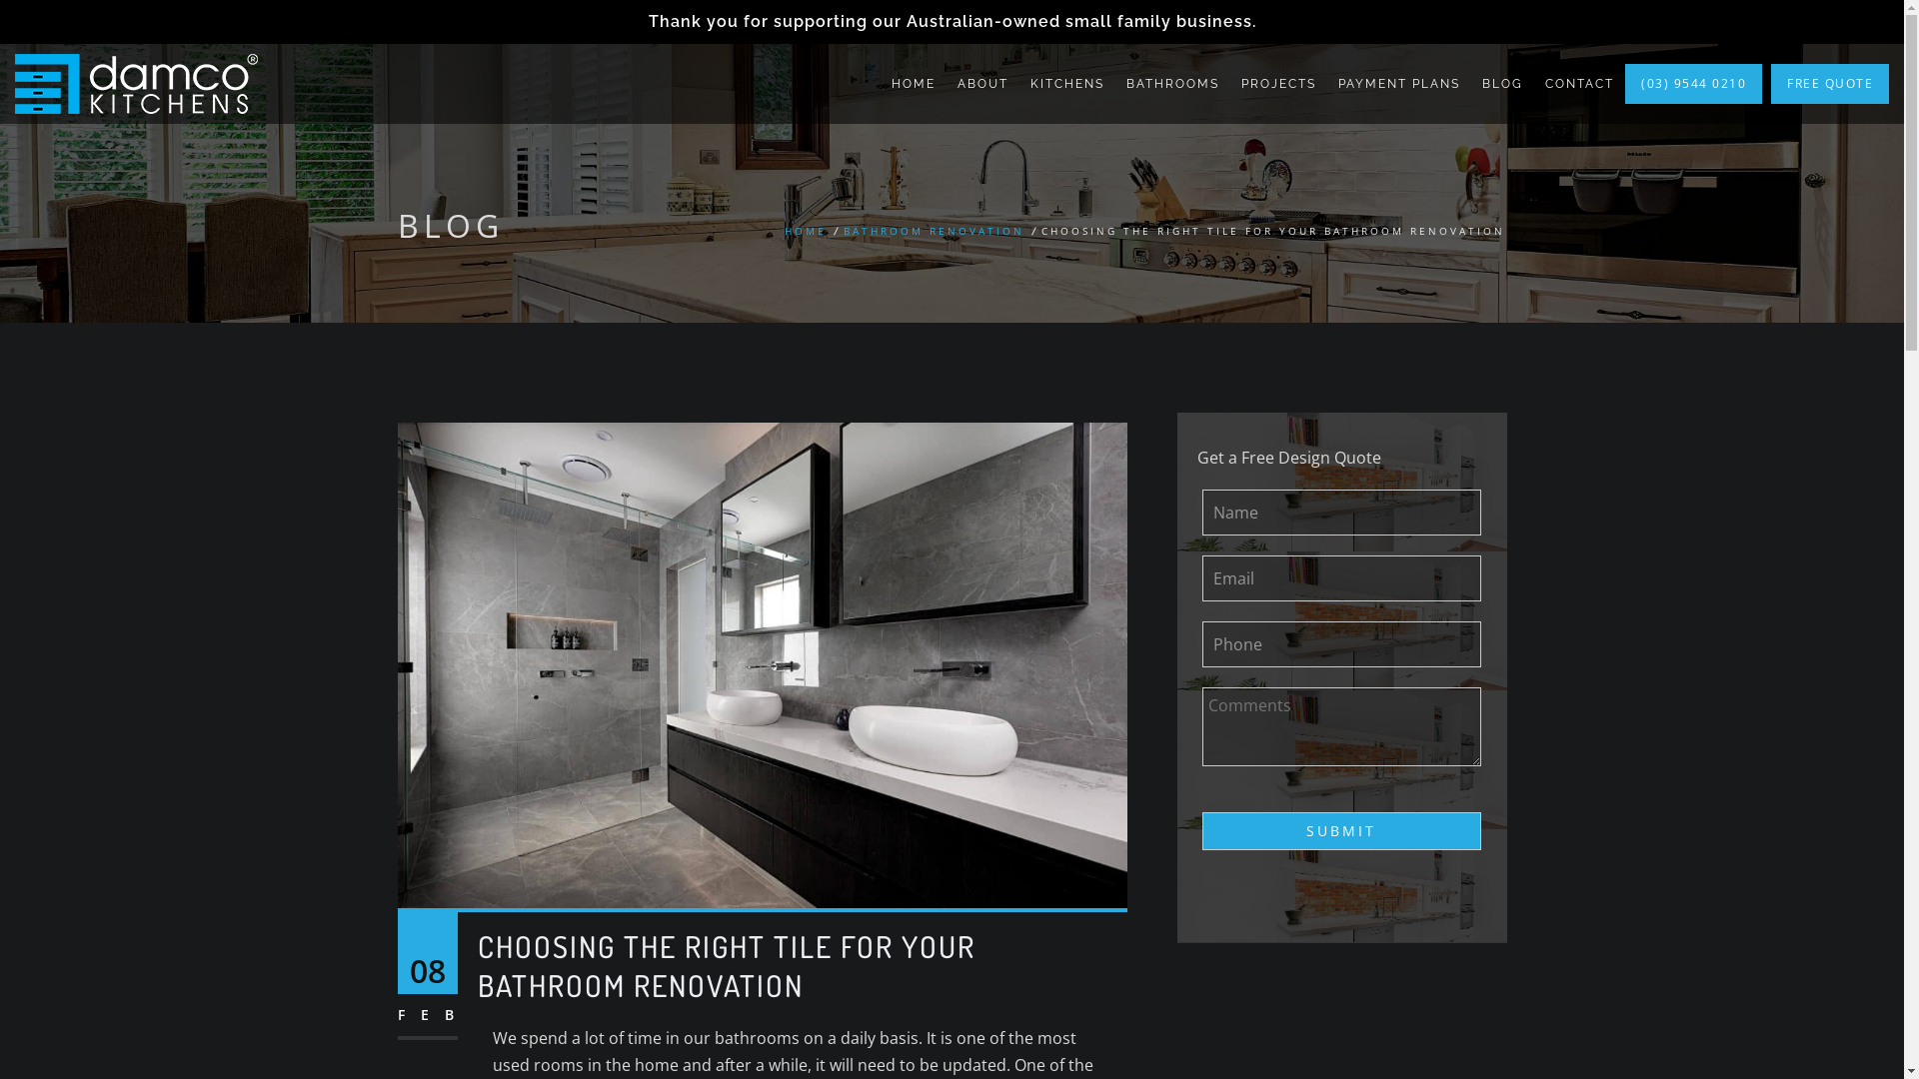 This screenshot has height=1079, width=1919. What do you see at coordinates (1830, 84) in the screenshot?
I see `FREE QUOTE` at bounding box center [1830, 84].